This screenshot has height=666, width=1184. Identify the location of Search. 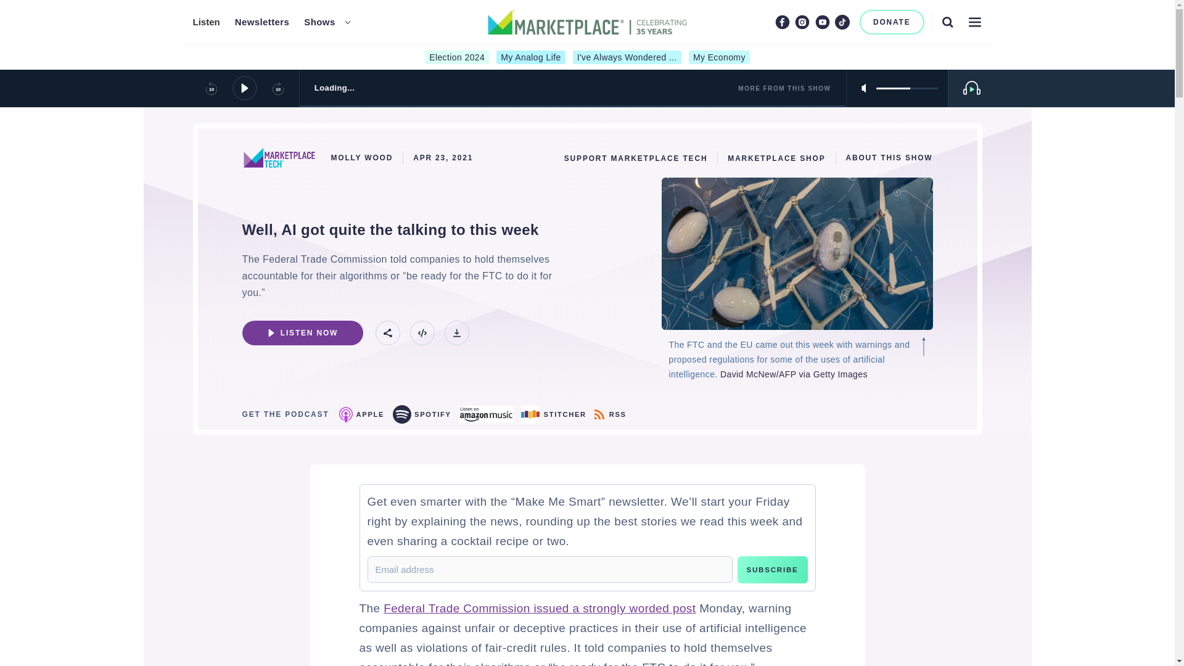
(947, 22).